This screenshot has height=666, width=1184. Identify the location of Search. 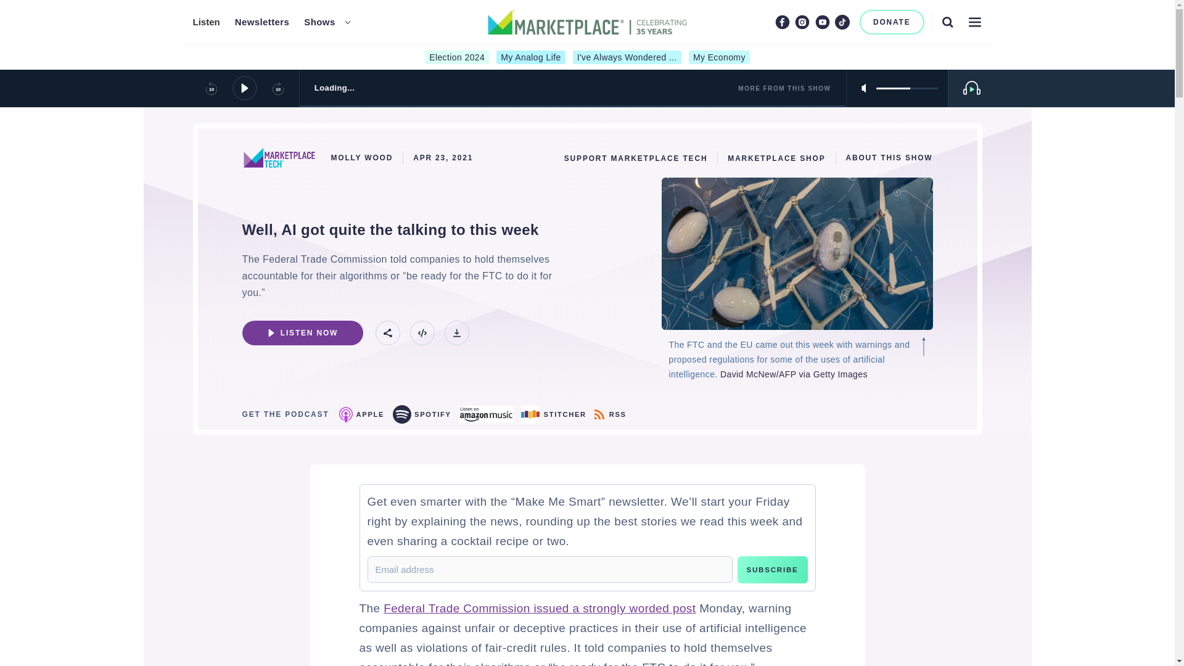
(947, 22).